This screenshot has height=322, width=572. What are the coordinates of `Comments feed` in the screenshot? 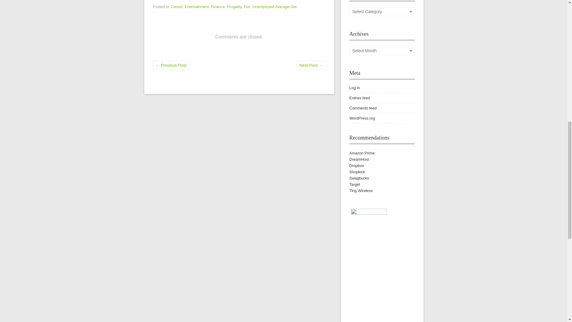 It's located at (363, 108).